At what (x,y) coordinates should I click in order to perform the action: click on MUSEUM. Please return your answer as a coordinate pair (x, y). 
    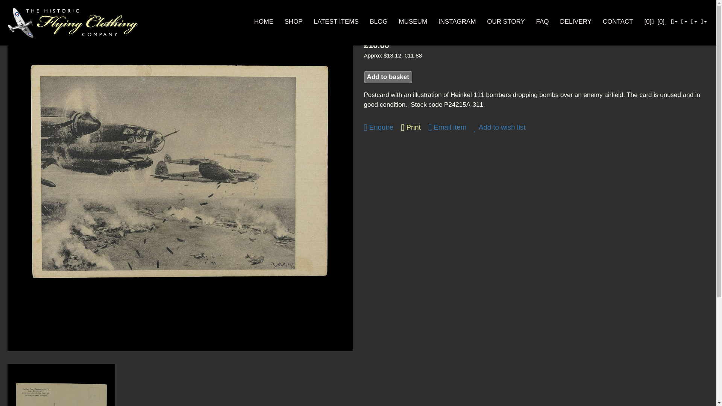
    Looking at the image, I should click on (413, 21).